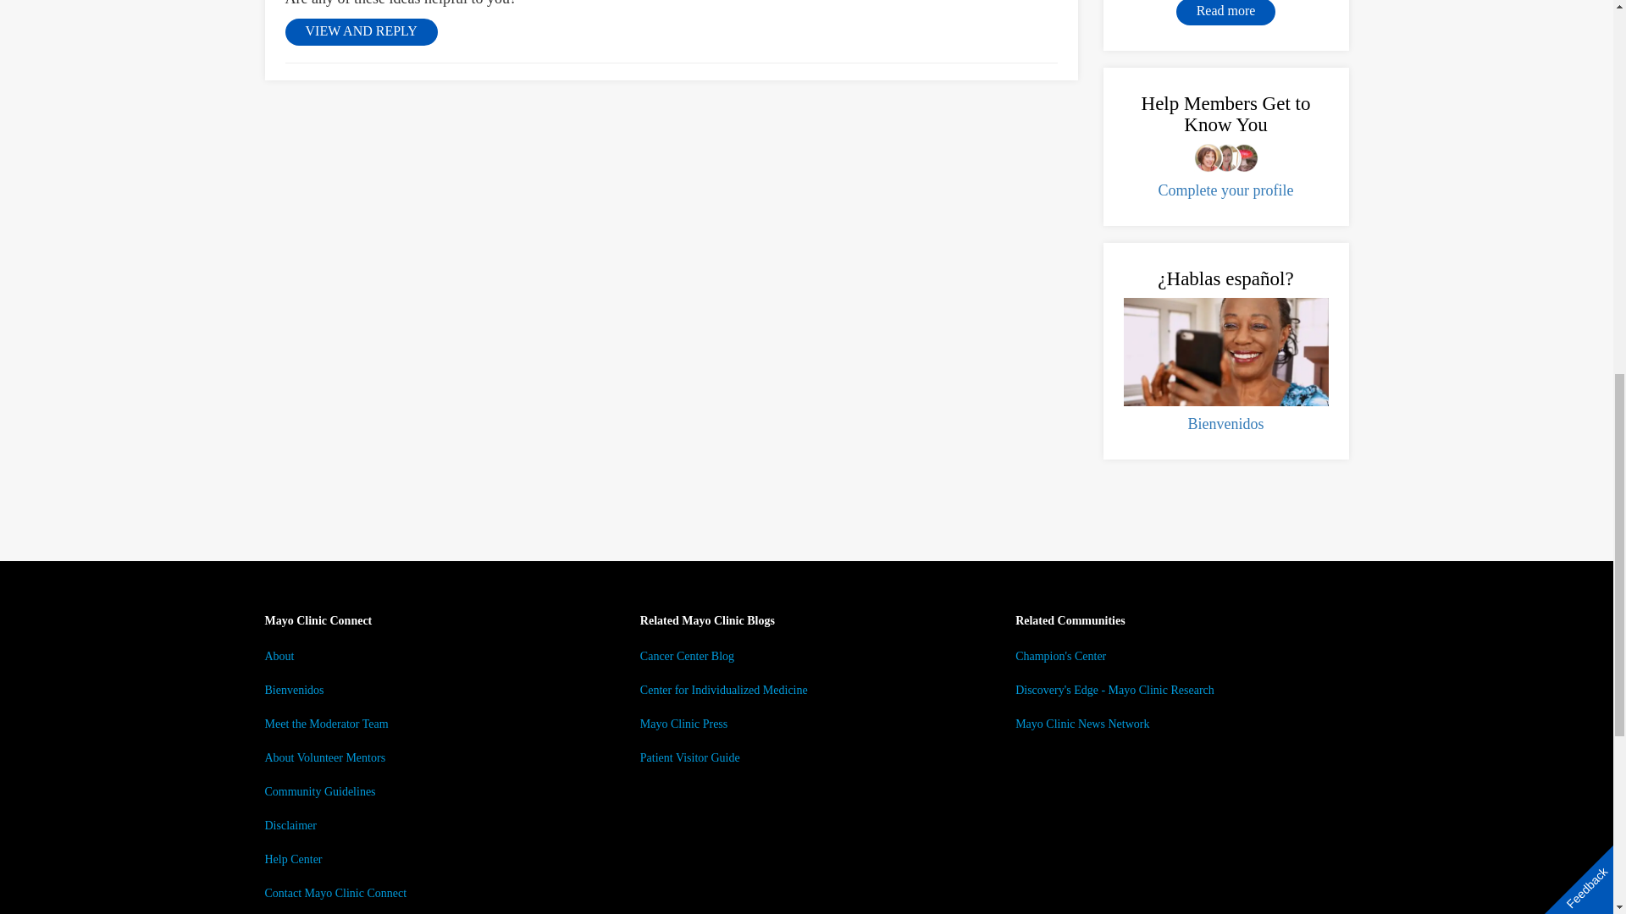  I want to click on Patient Visitor Guide, so click(689, 757).